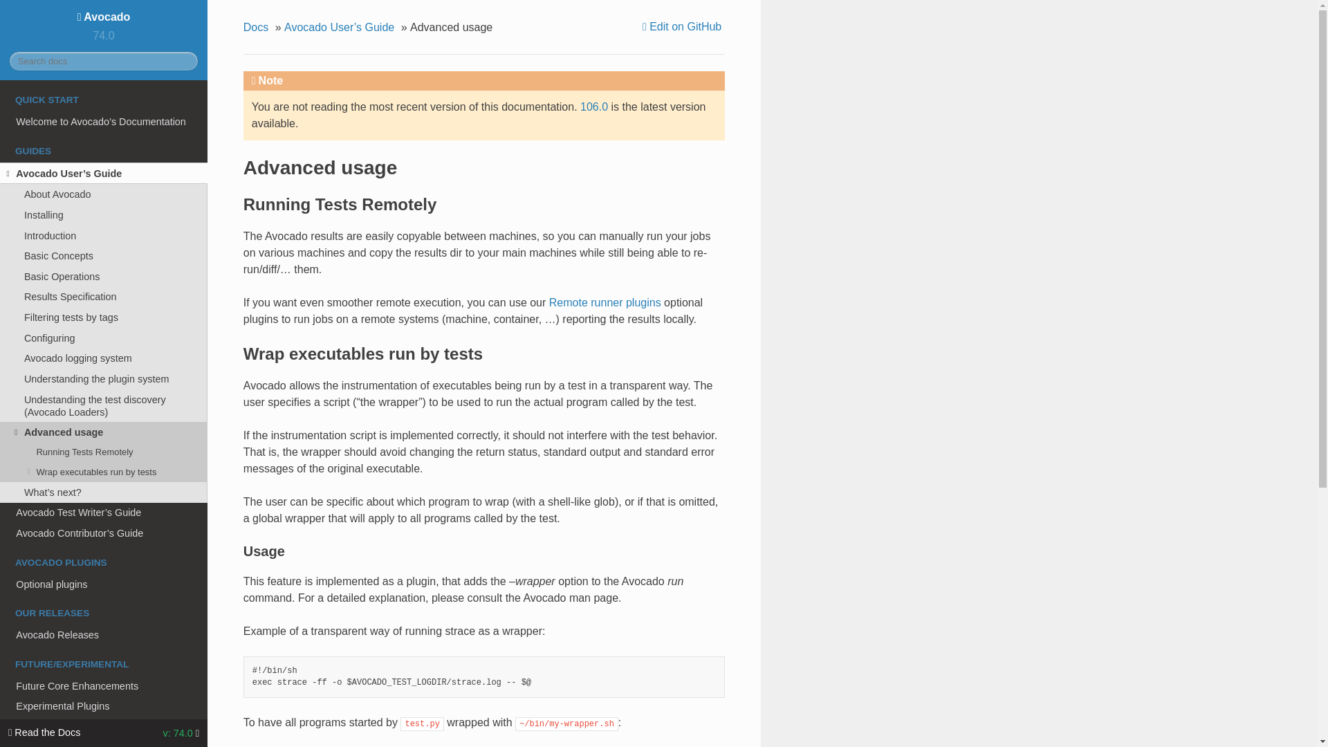  What do you see at coordinates (104, 706) in the screenshot?
I see `Experimental Plugins` at bounding box center [104, 706].